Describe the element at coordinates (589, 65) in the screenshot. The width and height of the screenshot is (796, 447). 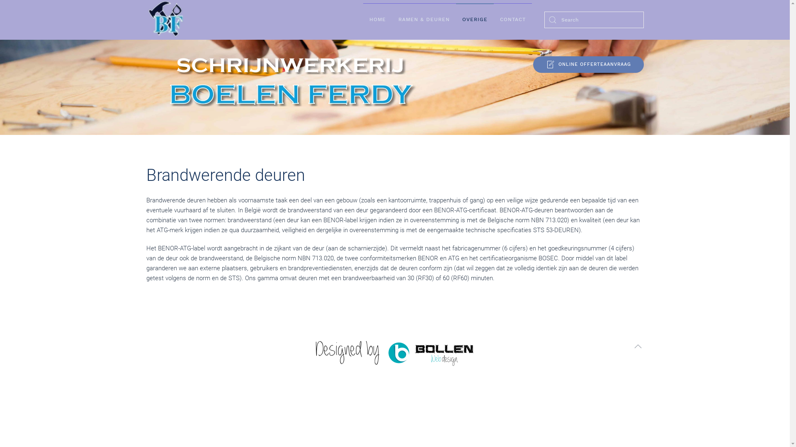
I see `ONLINE OFFERTEAANVRAAG` at that location.